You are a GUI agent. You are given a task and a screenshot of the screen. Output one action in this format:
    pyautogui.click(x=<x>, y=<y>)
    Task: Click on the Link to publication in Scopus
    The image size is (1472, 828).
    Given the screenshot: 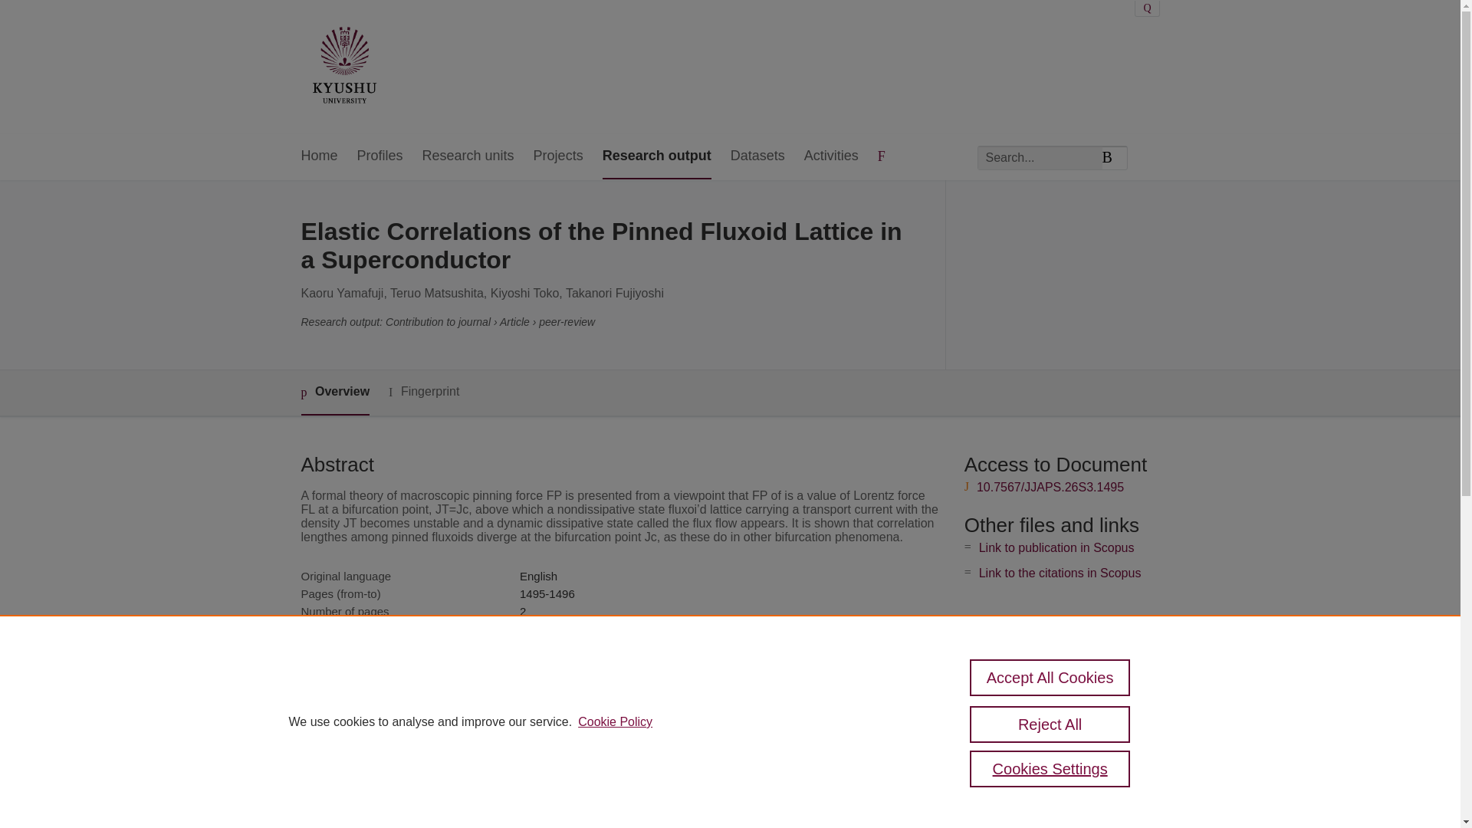 What is the action you would take?
    pyautogui.click(x=1056, y=547)
    